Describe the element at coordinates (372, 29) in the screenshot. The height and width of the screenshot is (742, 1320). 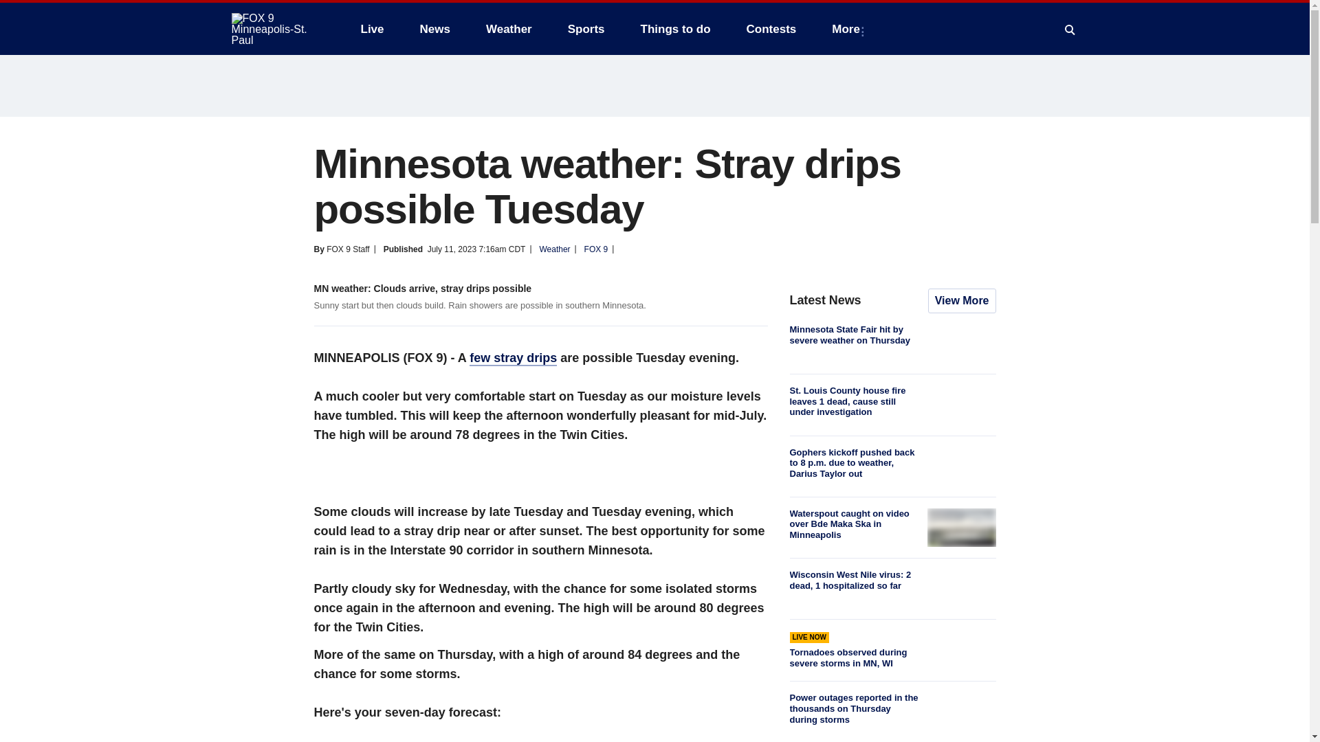
I see `Live` at that location.